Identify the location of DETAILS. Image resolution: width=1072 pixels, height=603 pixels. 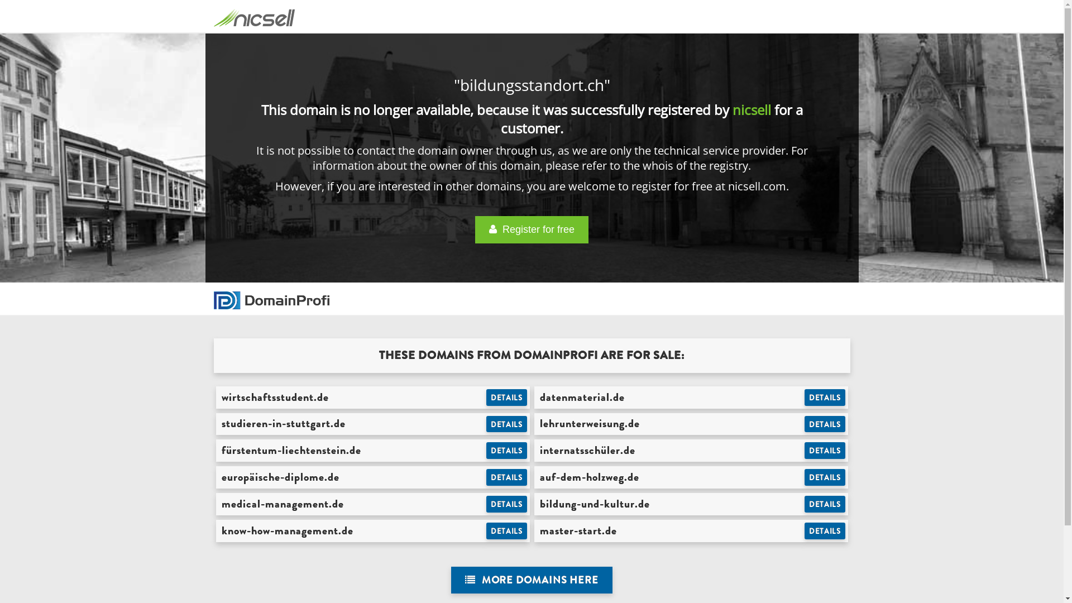
(825, 398).